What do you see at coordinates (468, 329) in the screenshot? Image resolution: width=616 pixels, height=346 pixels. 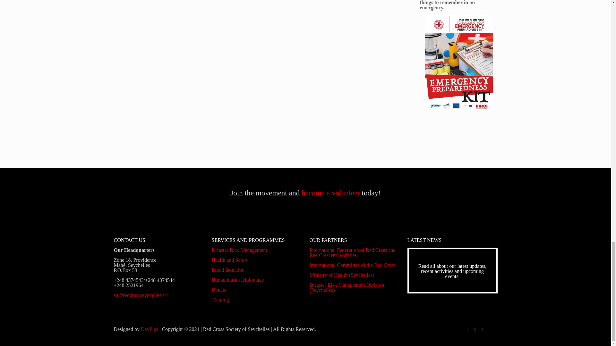 I see `Facebook` at bounding box center [468, 329].